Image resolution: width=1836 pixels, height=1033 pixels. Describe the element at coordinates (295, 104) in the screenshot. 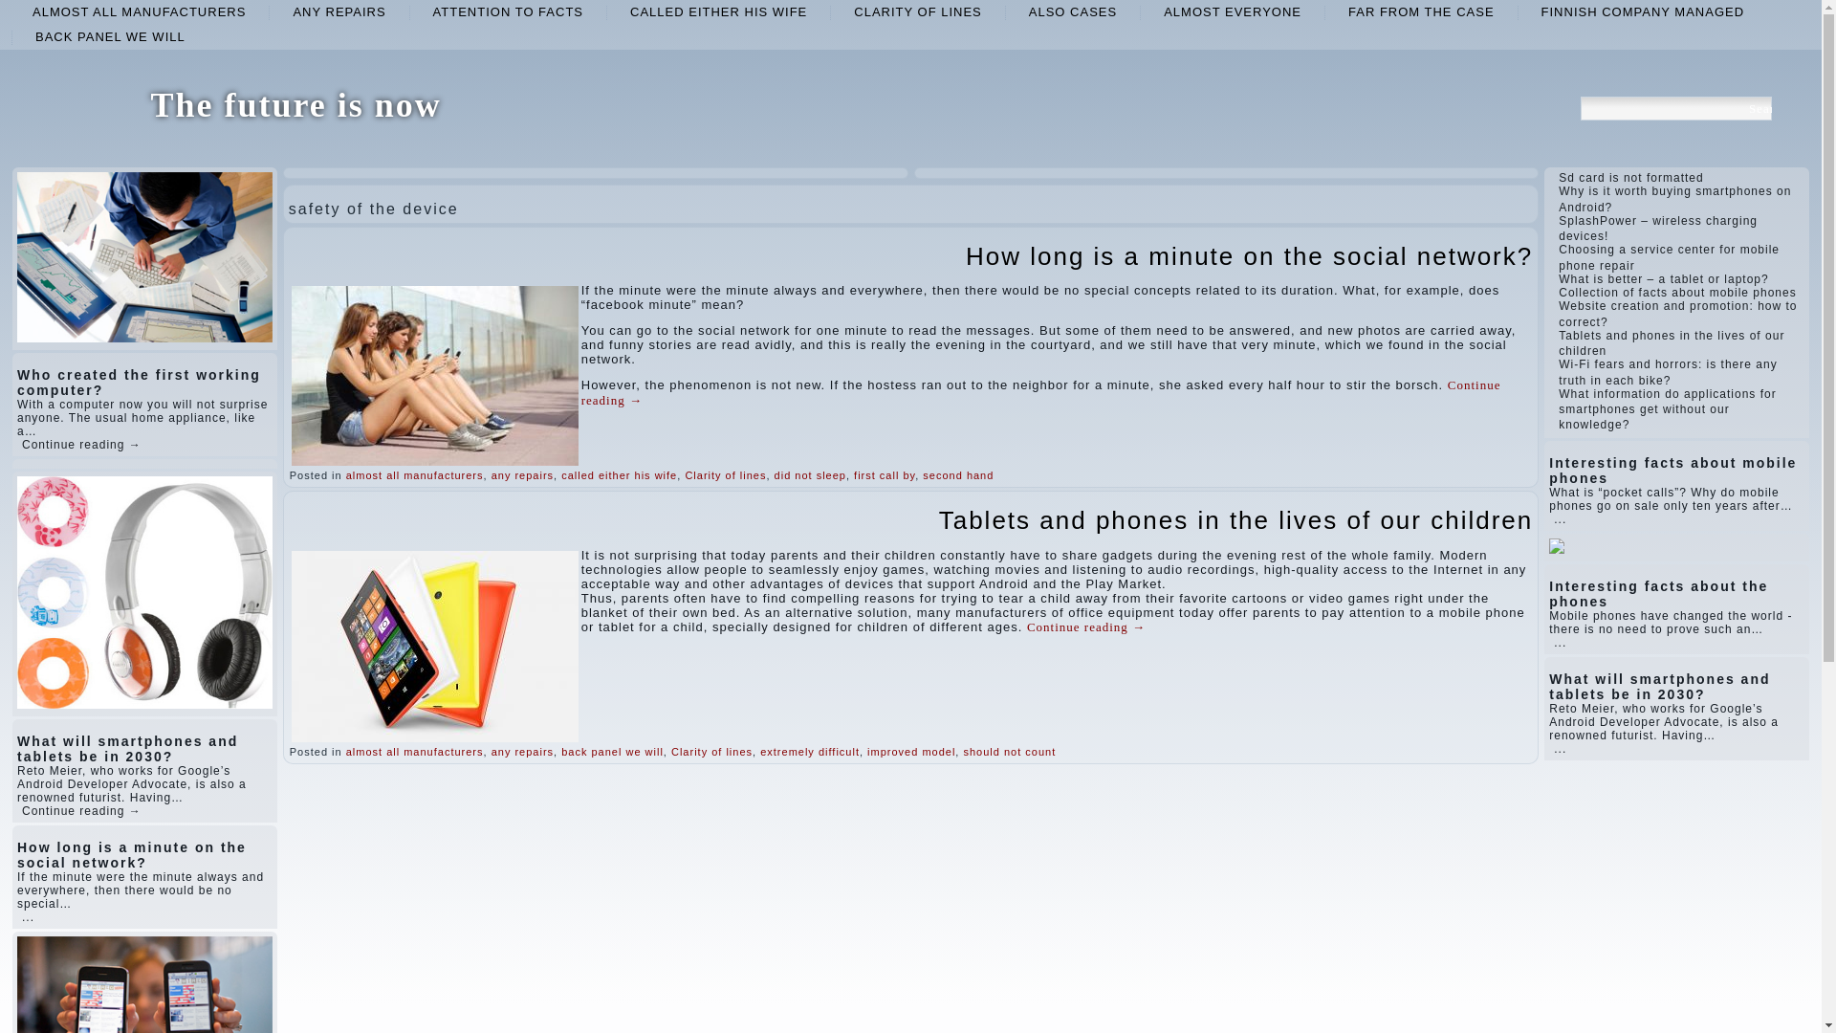

I see `The future is now` at that location.